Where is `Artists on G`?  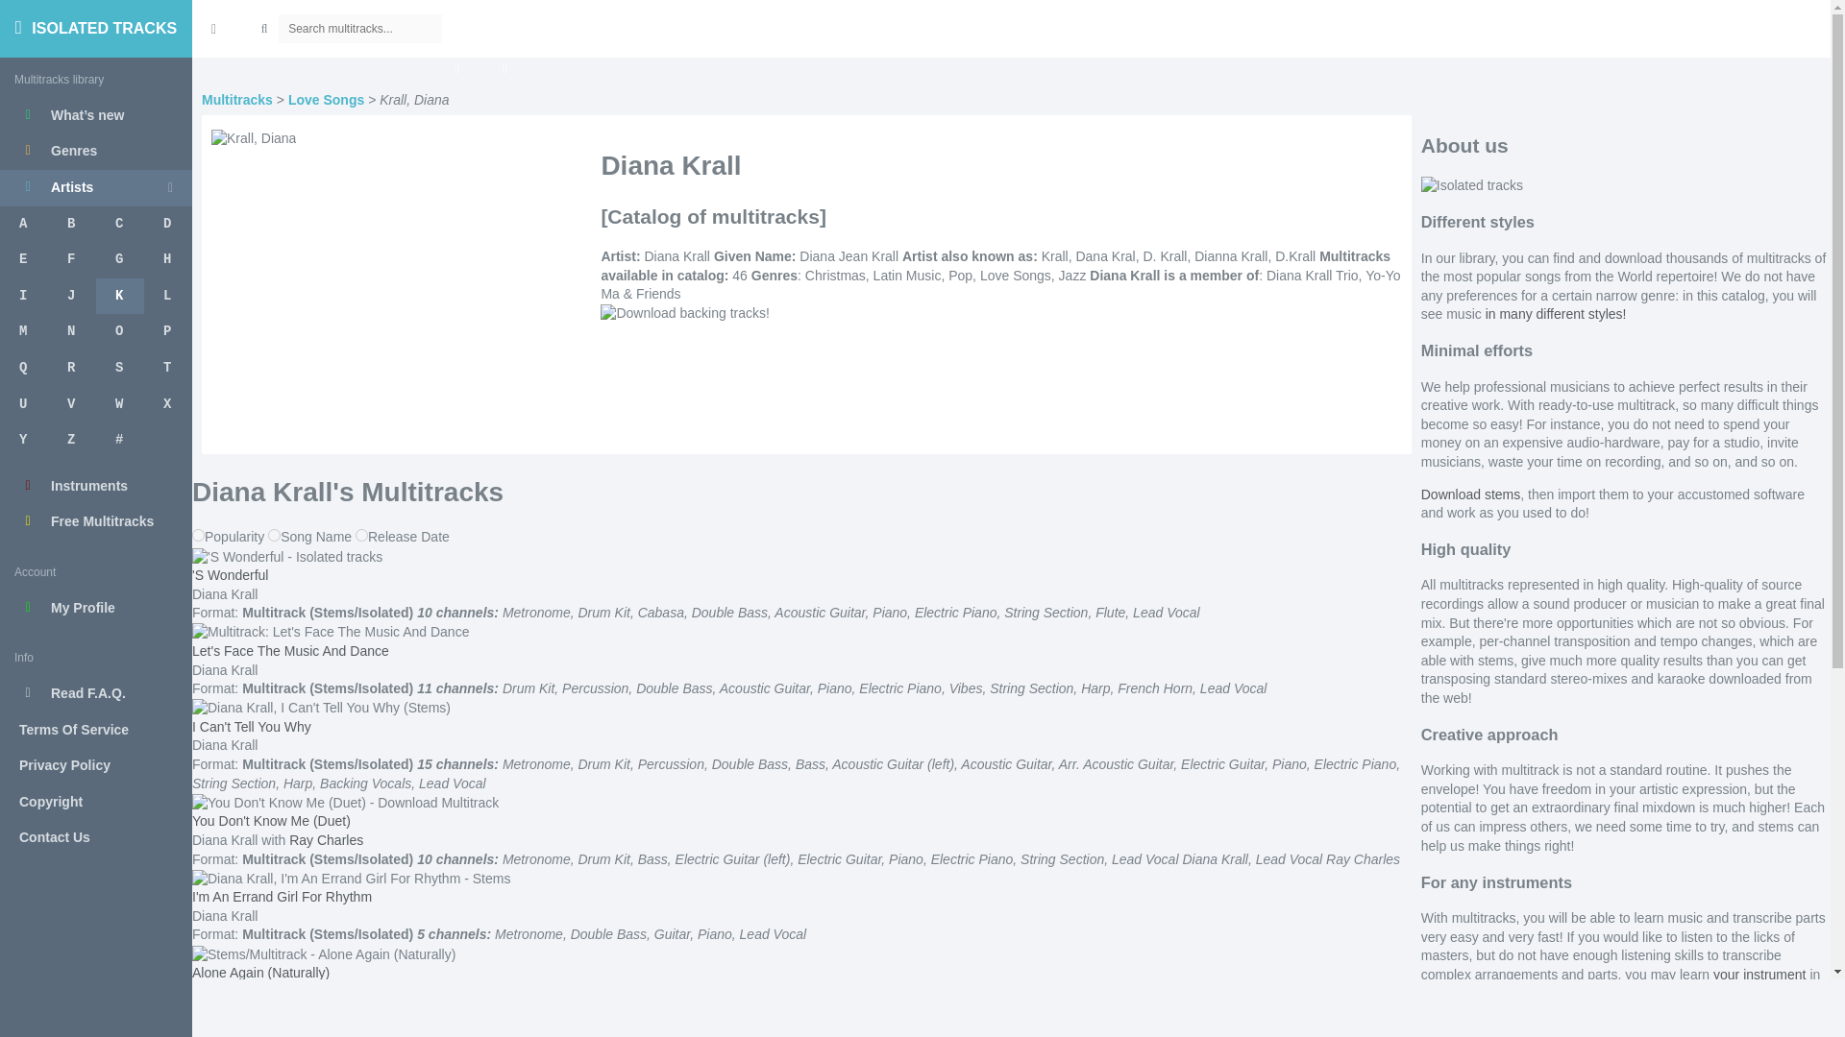 Artists on G is located at coordinates (119, 259).